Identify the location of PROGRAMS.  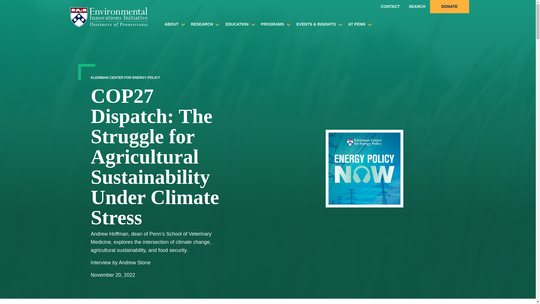
(273, 24).